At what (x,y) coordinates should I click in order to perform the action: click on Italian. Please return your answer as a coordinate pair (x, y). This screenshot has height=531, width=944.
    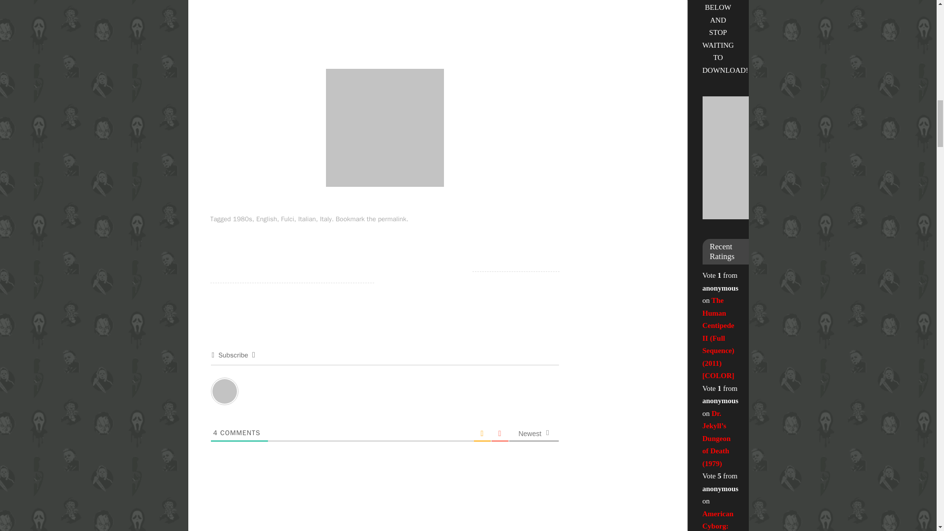
    Looking at the image, I should click on (307, 219).